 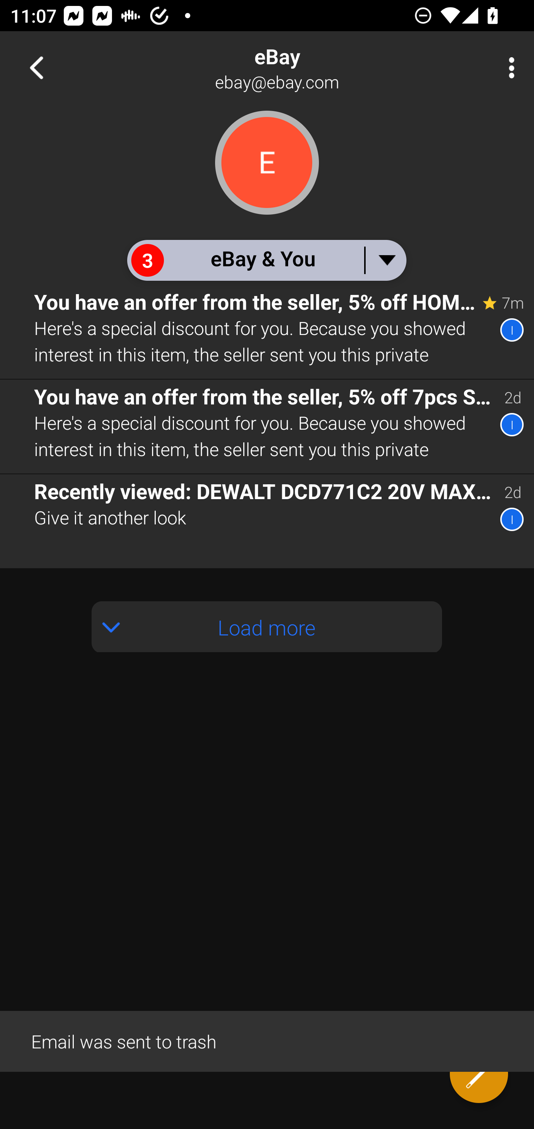 What do you see at coordinates (267, 627) in the screenshot?
I see `Load more` at bounding box center [267, 627].